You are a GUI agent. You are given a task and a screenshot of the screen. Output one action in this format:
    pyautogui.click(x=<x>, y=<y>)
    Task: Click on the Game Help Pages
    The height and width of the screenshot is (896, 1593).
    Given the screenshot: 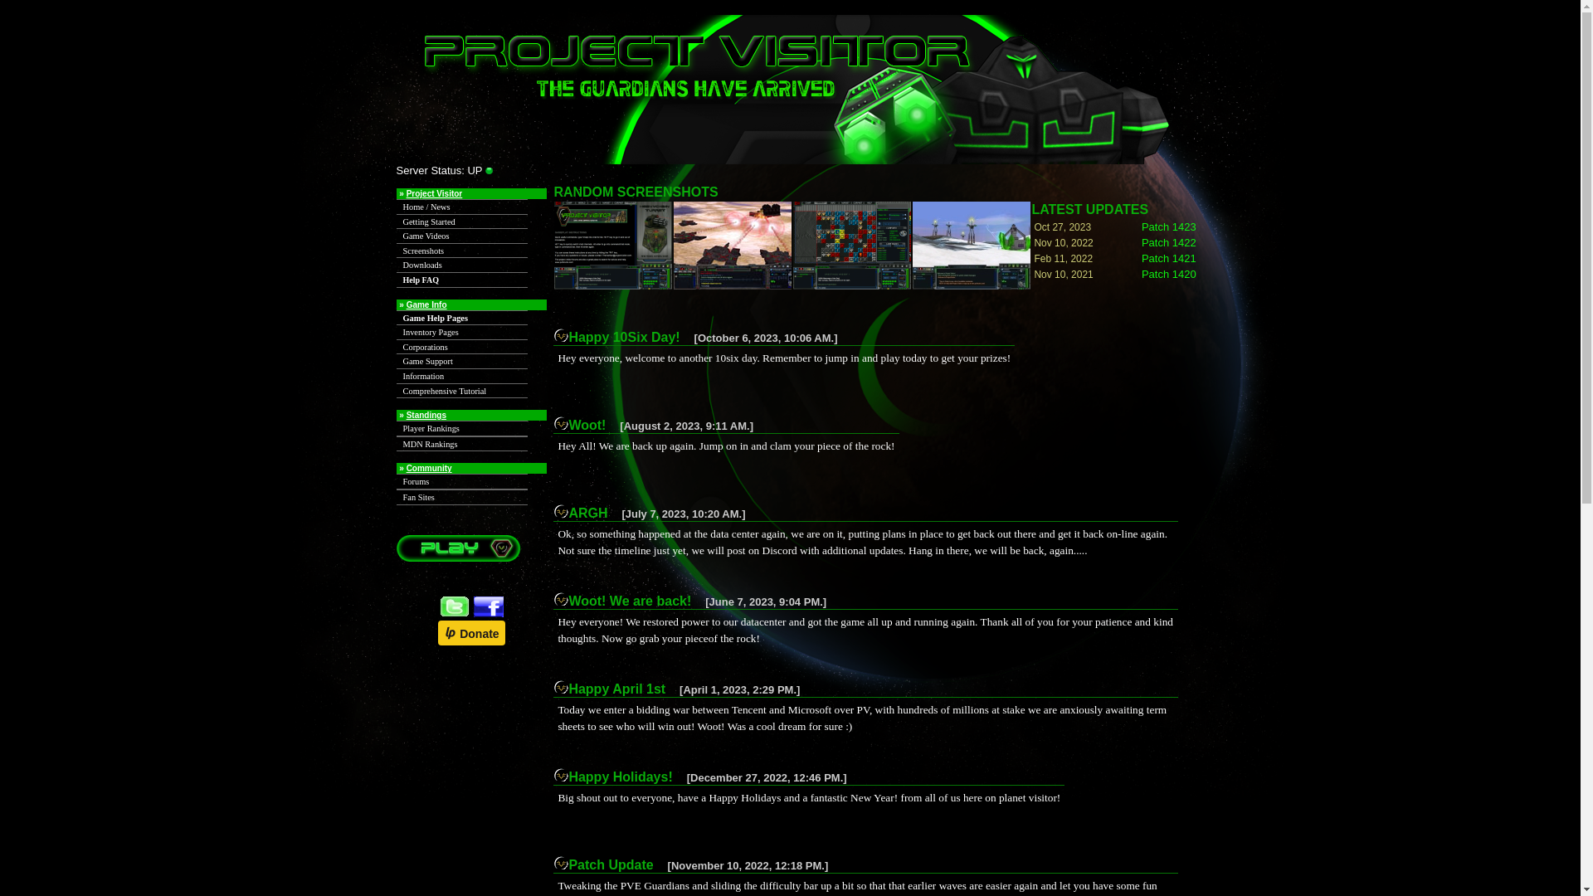 What is the action you would take?
    pyautogui.click(x=462, y=319)
    